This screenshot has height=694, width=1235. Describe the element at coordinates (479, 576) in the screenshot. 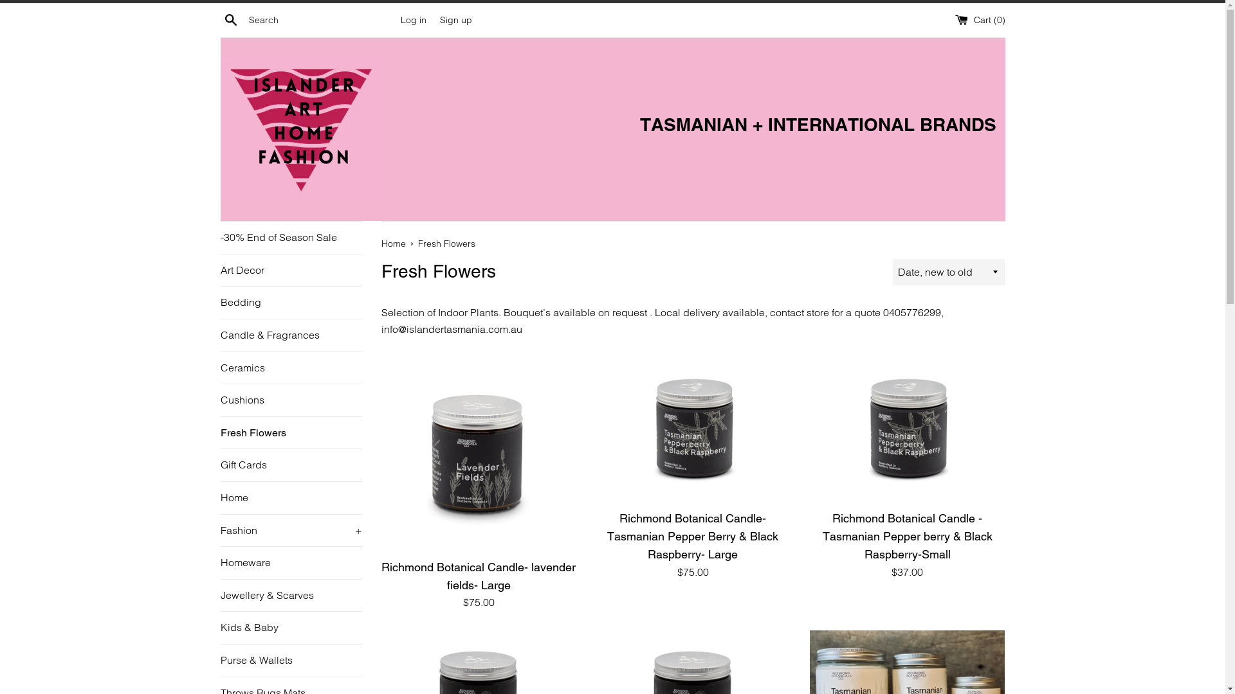

I see `Richmond Botanical Candle- lavender fields- Large` at that location.